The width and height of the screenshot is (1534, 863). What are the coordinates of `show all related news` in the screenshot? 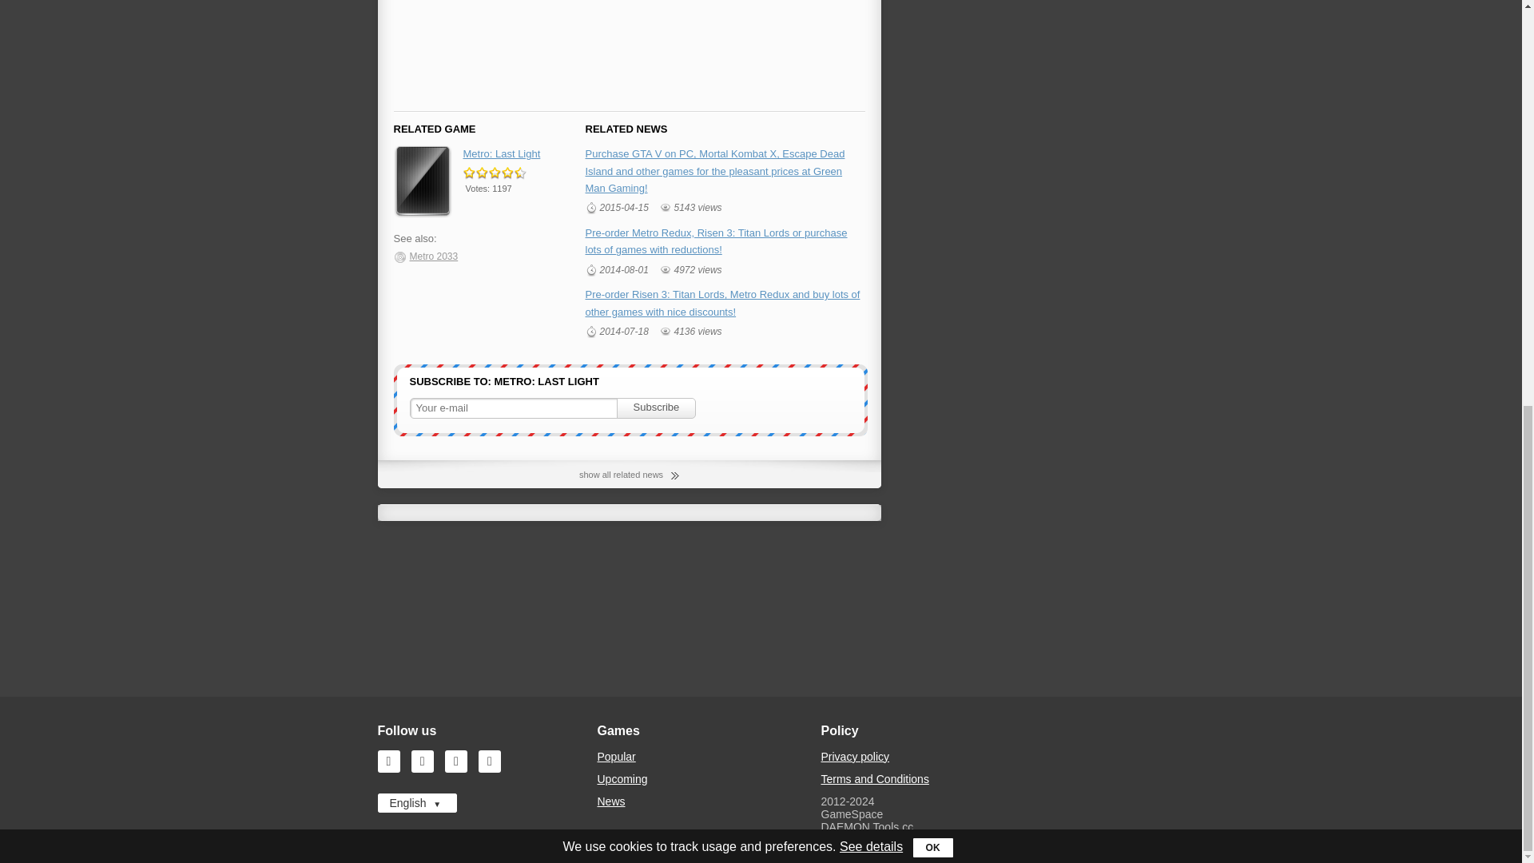 It's located at (630, 475).